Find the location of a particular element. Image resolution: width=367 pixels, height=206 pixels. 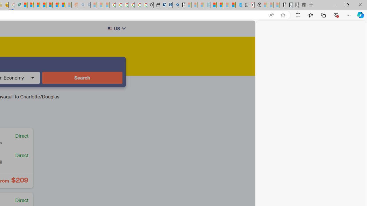

Wallet is located at coordinates (157, 5).